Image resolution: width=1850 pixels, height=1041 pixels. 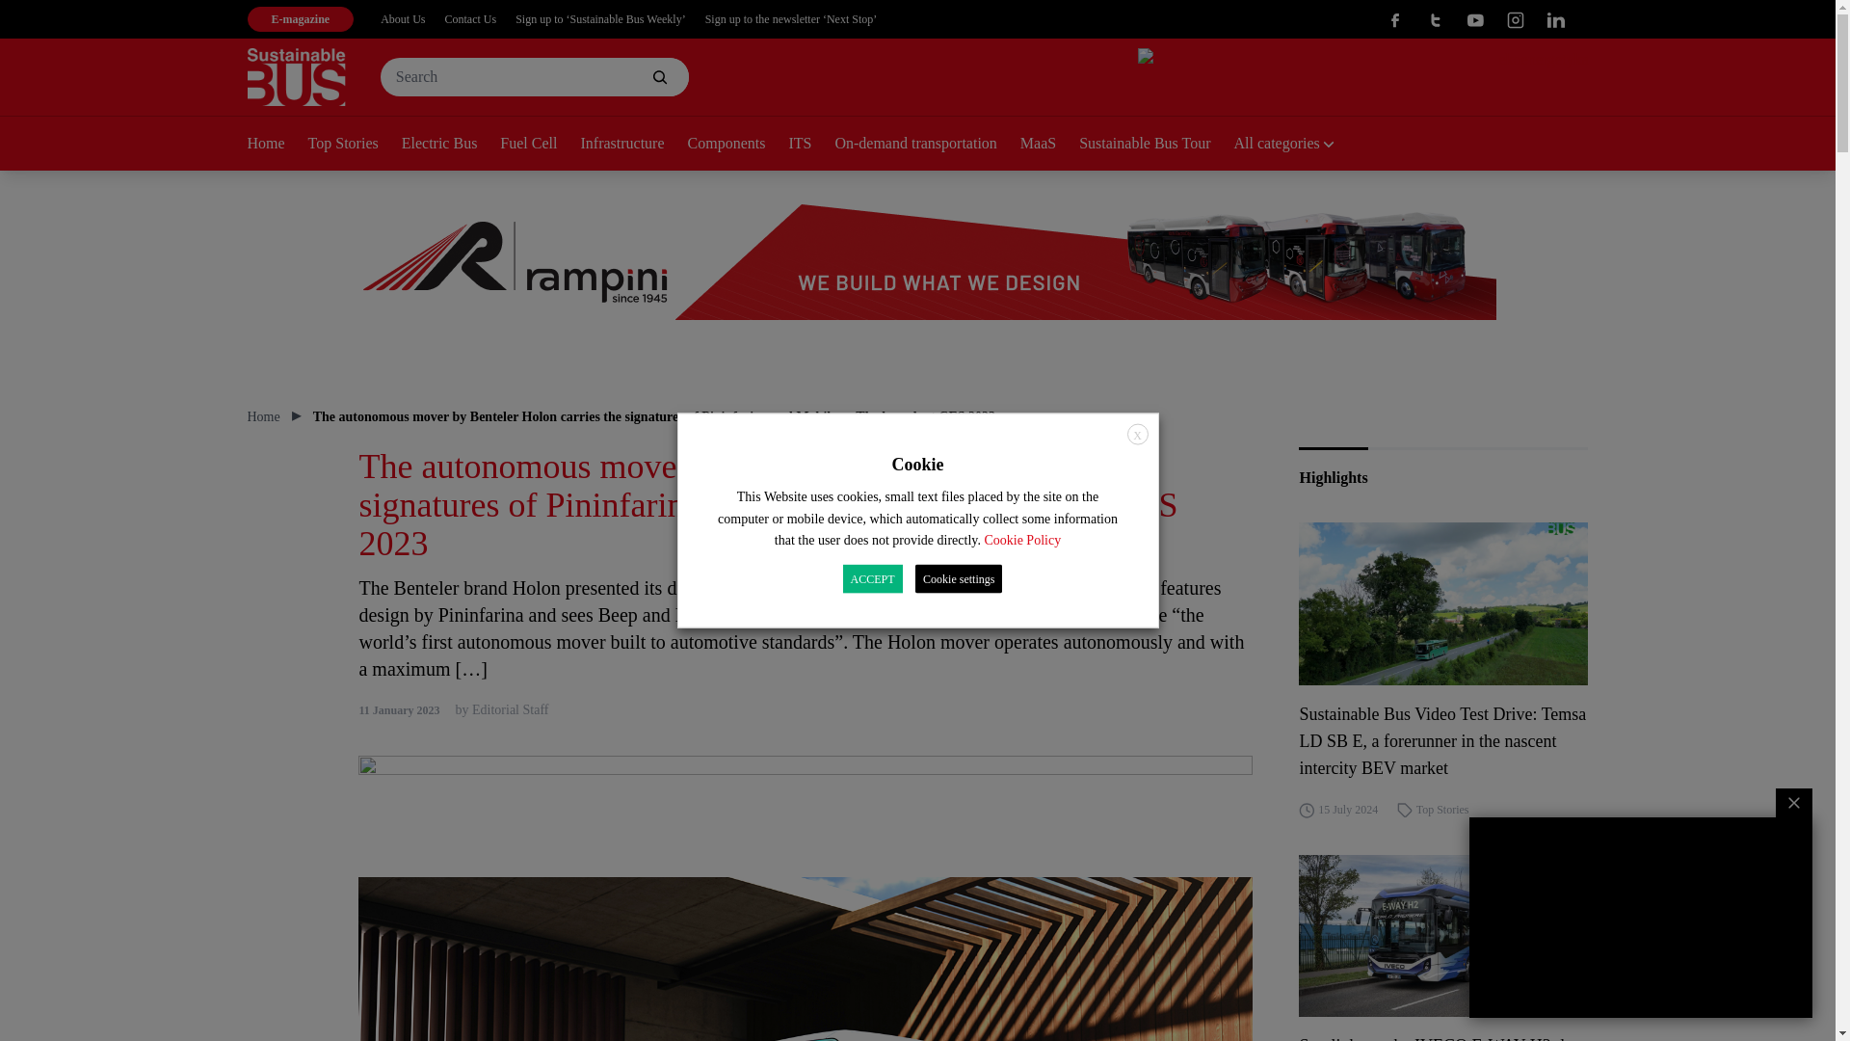 What do you see at coordinates (295, 77) in the screenshot?
I see `Sustainable Bus` at bounding box center [295, 77].